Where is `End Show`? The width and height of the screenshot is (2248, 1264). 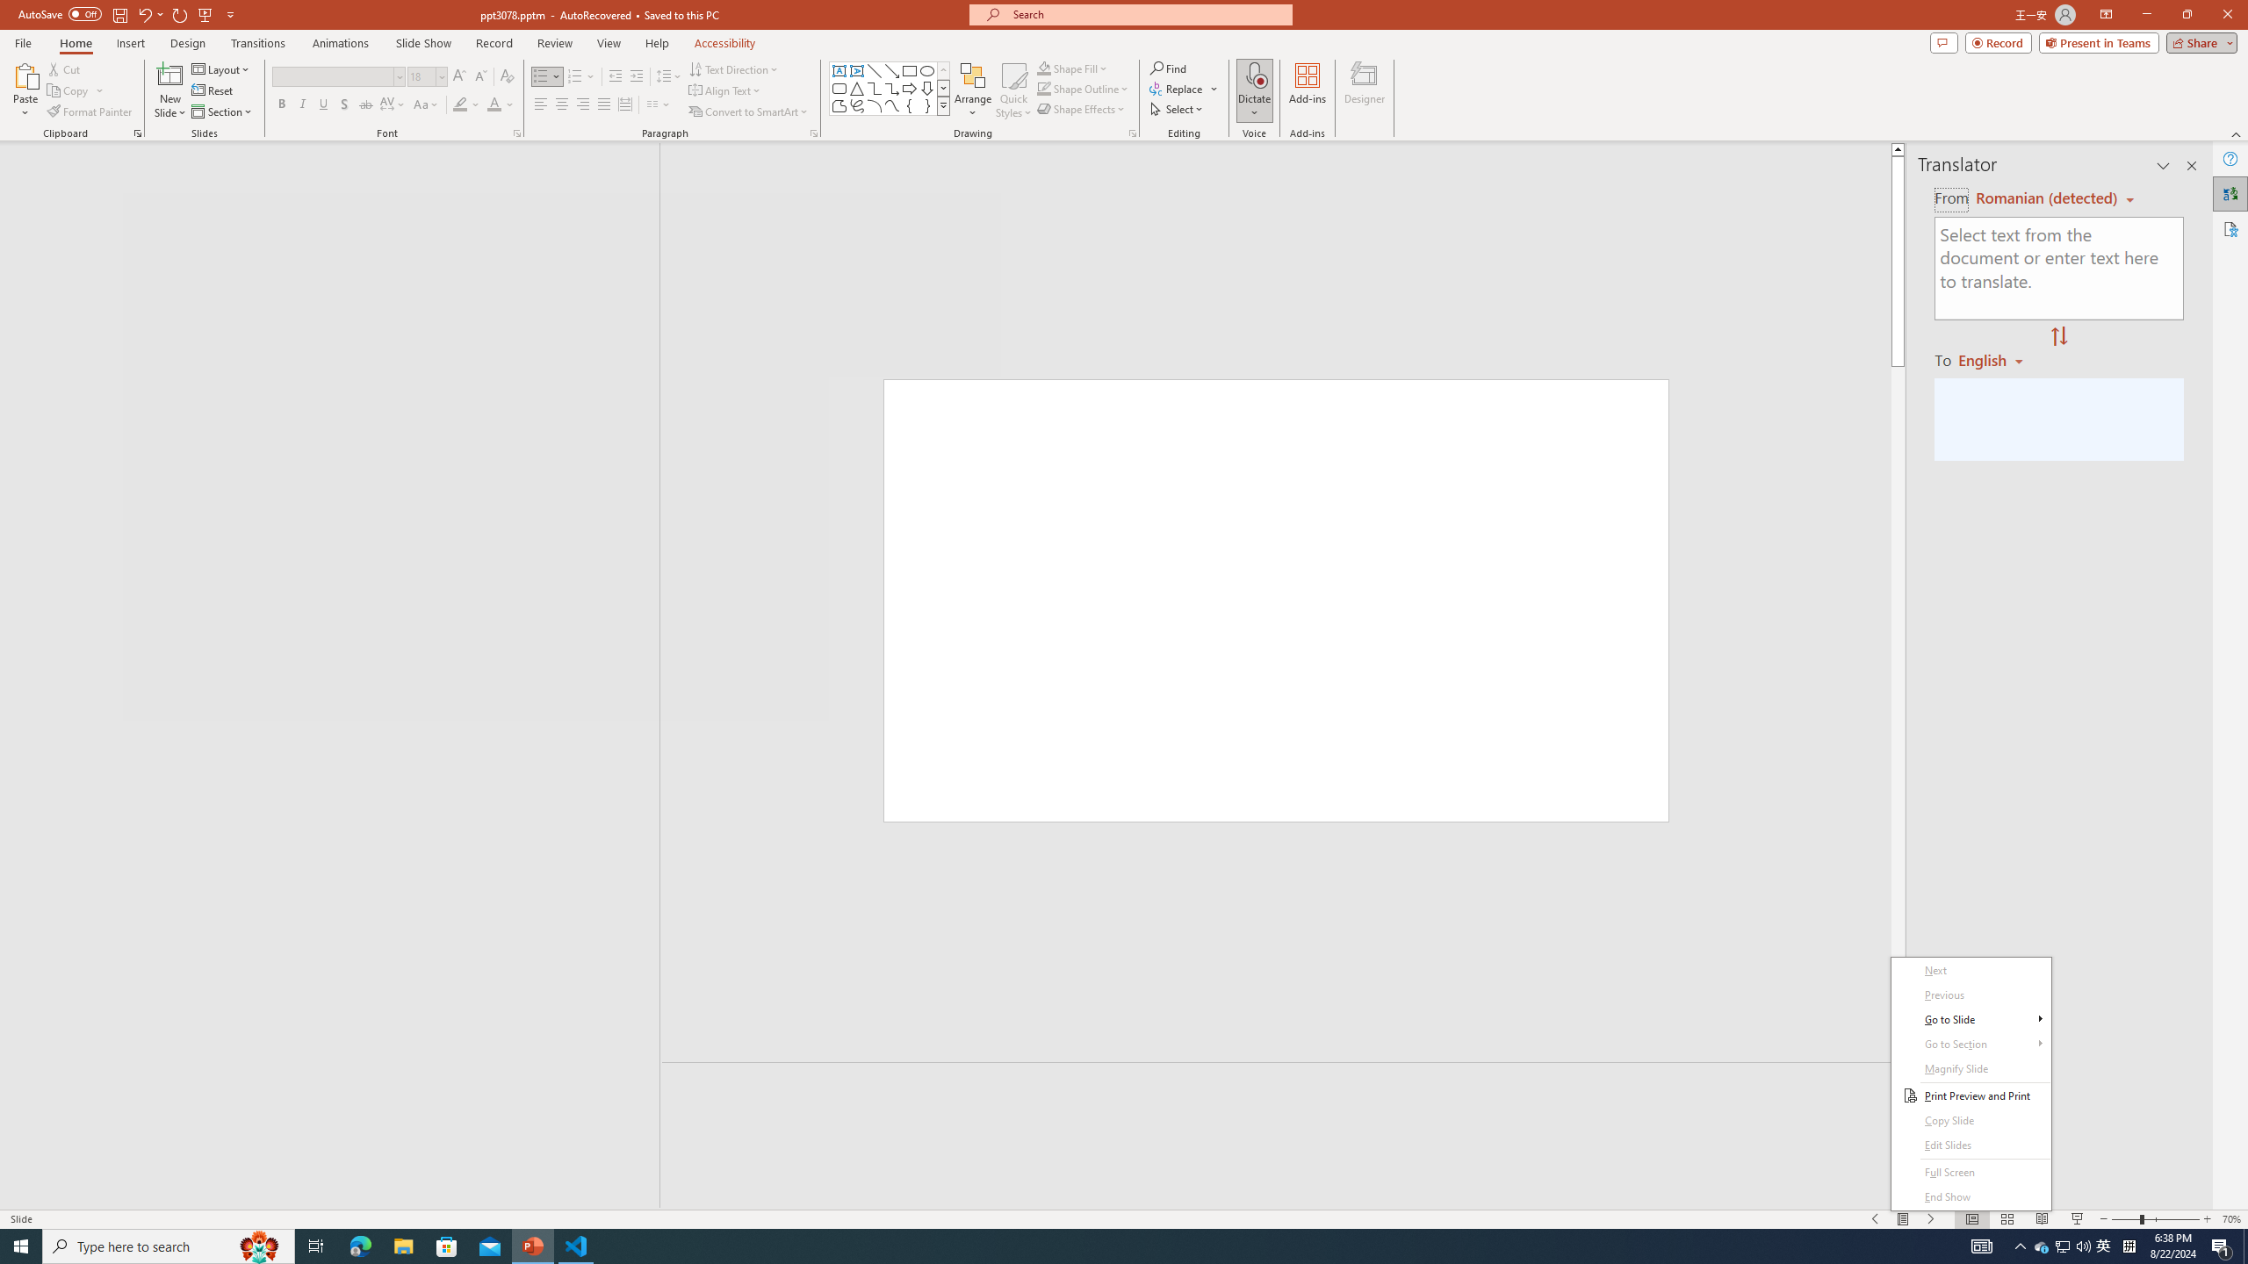
End Show is located at coordinates (1971, 1197).